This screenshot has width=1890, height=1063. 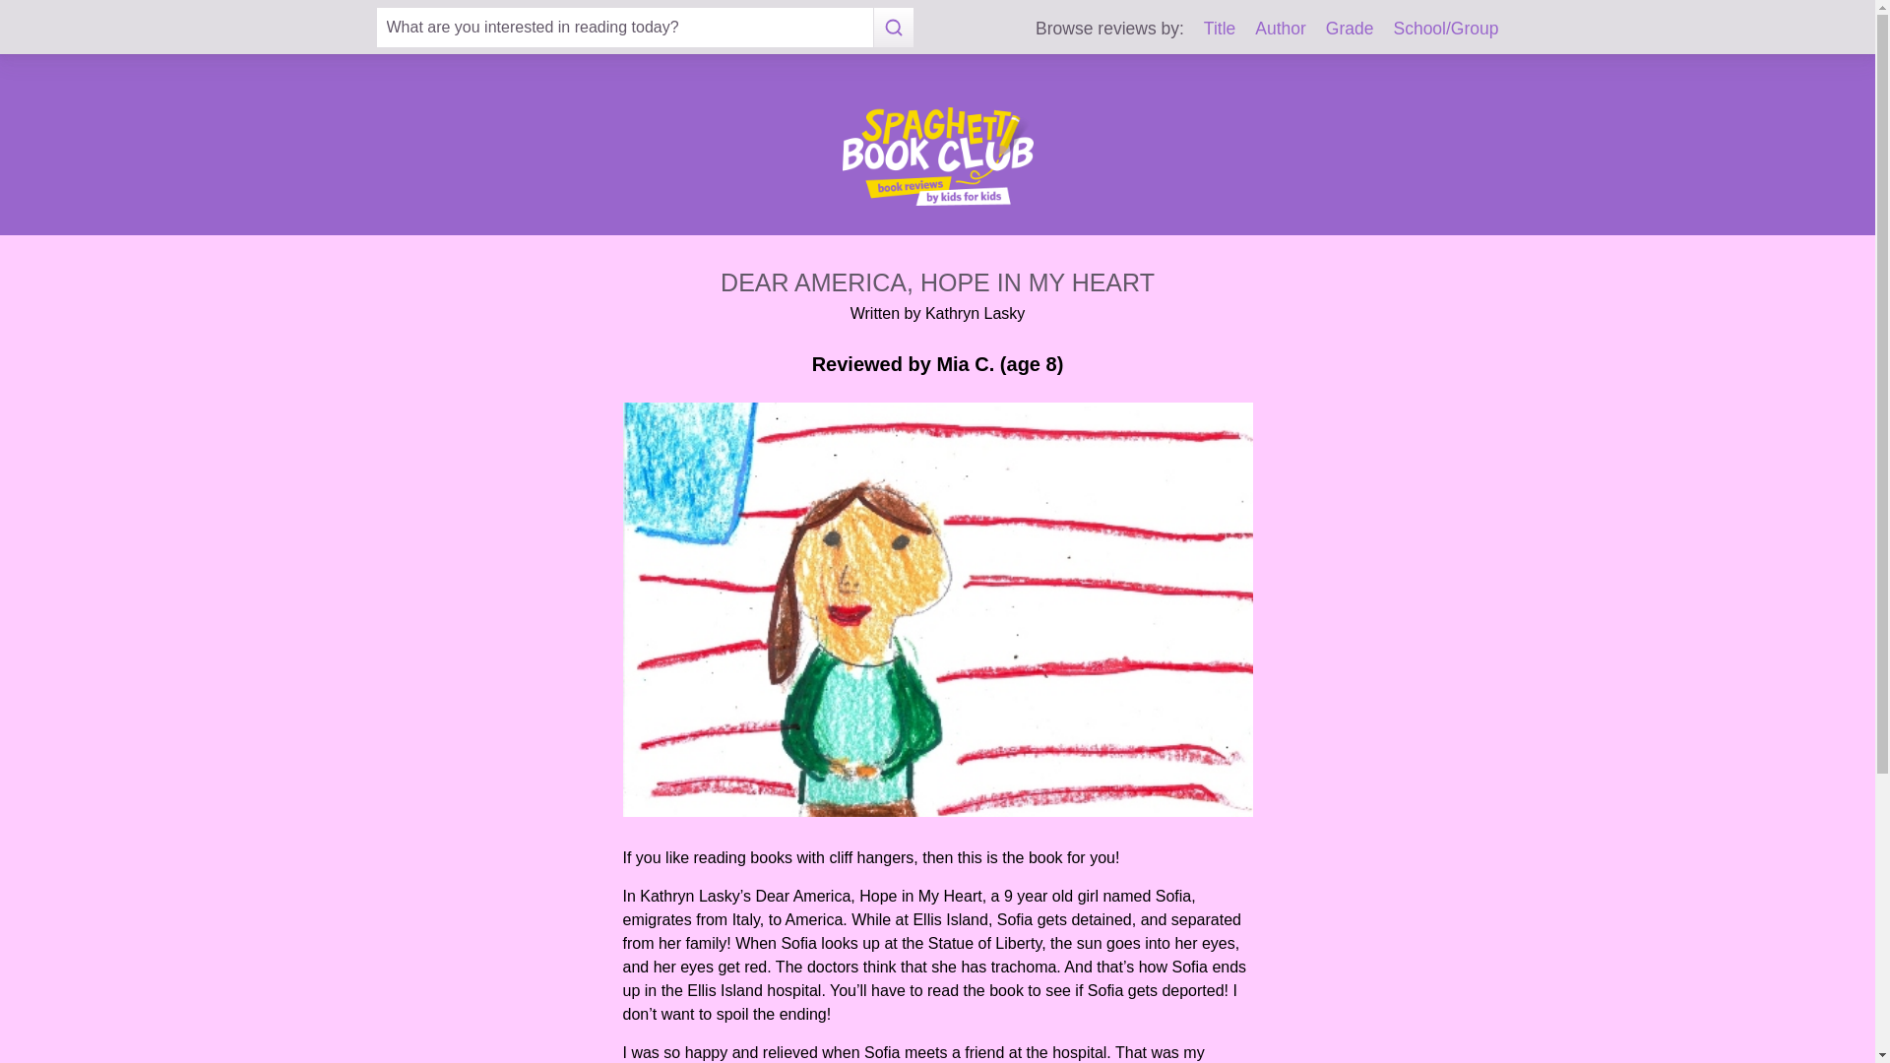 What do you see at coordinates (1280, 28) in the screenshot?
I see `Author` at bounding box center [1280, 28].